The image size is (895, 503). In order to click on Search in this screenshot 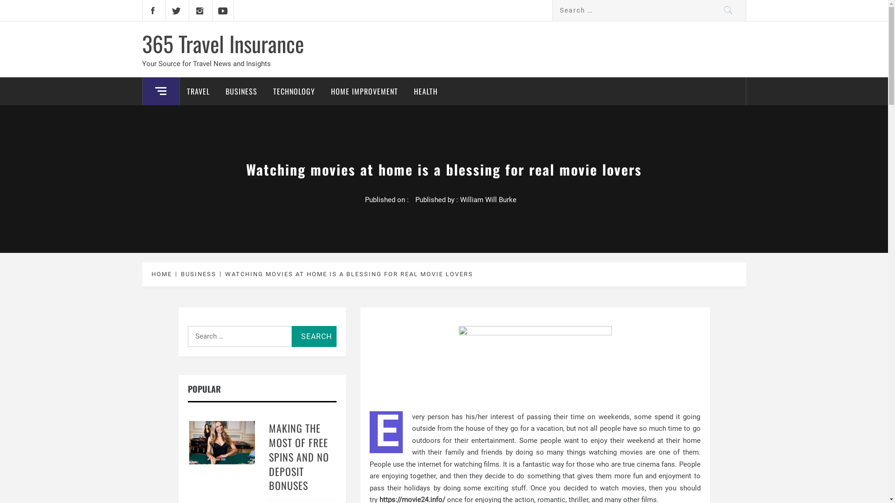, I will do `click(314, 336)`.